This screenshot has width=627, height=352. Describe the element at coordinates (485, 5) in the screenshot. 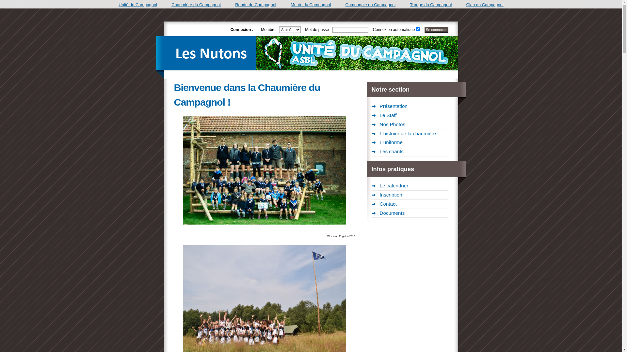

I see `Clan du Campagnol` at that location.